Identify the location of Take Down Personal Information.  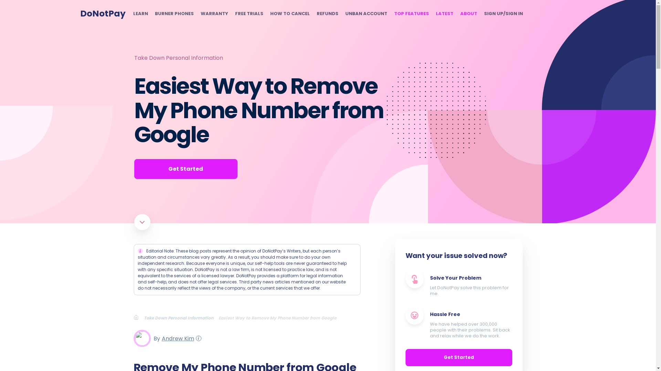
(178, 58).